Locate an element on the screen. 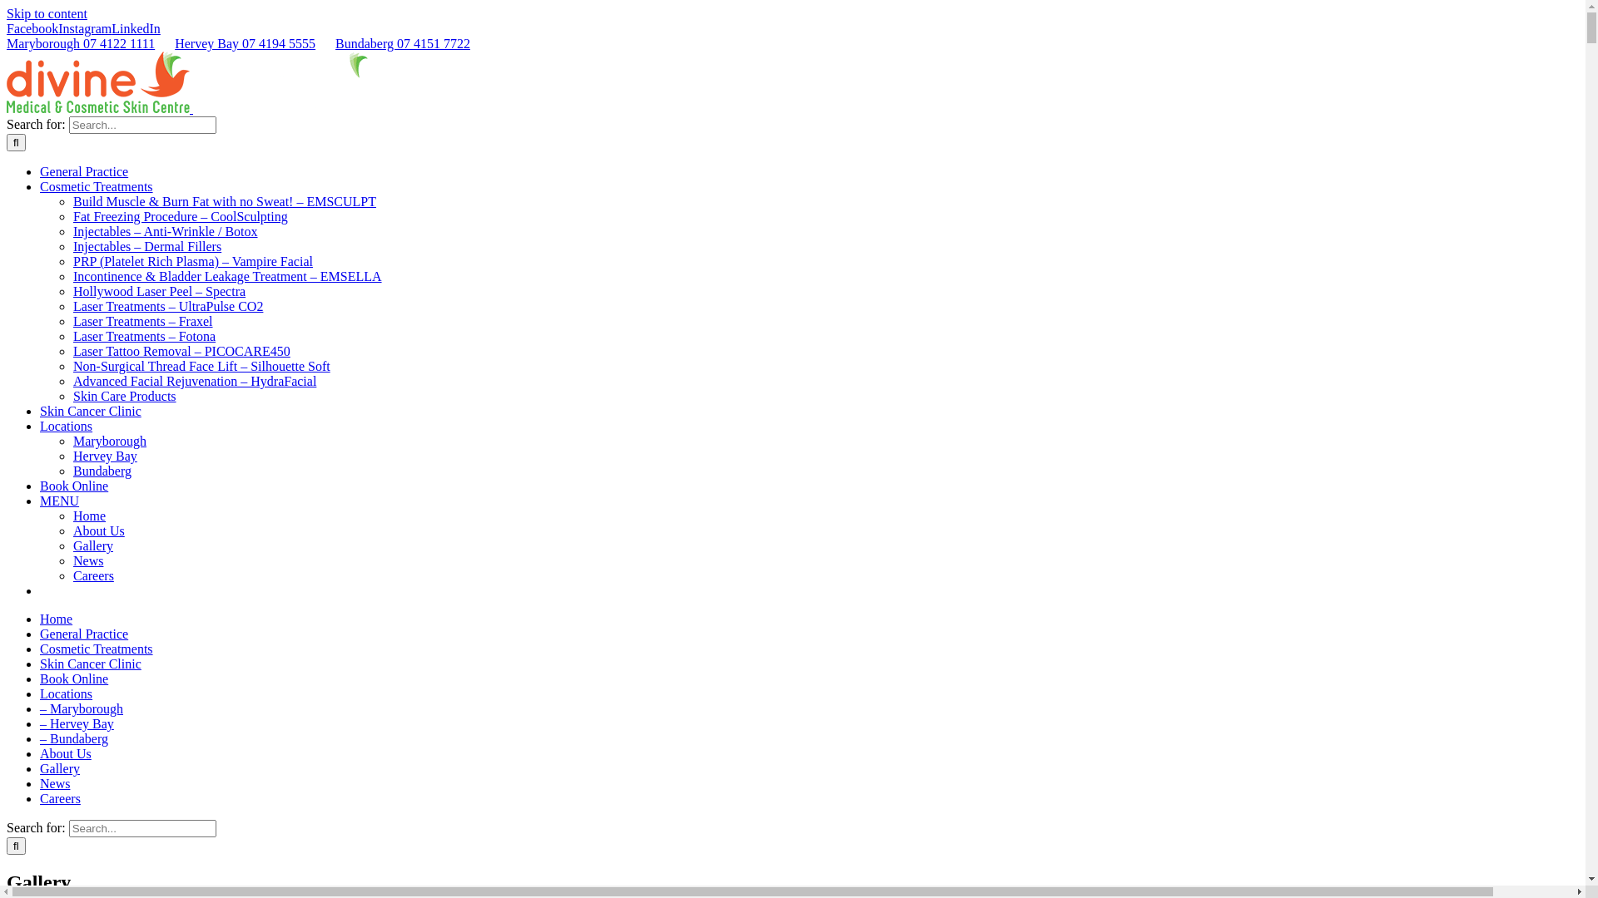 Image resolution: width=1598 pixels, height=898 pixels. Skin Cancer Clinic is located at coordinates (91, 411).